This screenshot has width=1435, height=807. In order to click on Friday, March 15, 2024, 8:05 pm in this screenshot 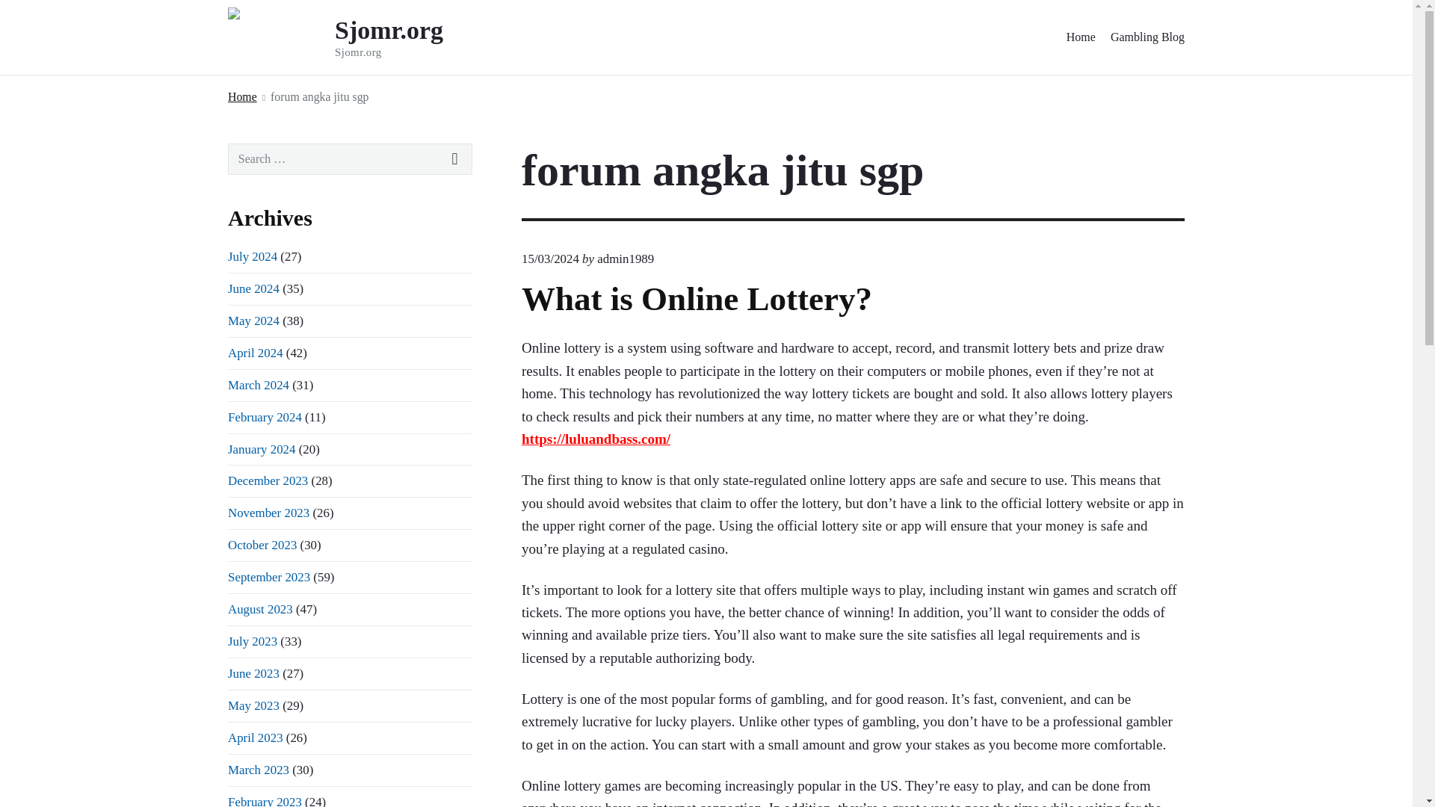, I will do `click(550, 259)`.